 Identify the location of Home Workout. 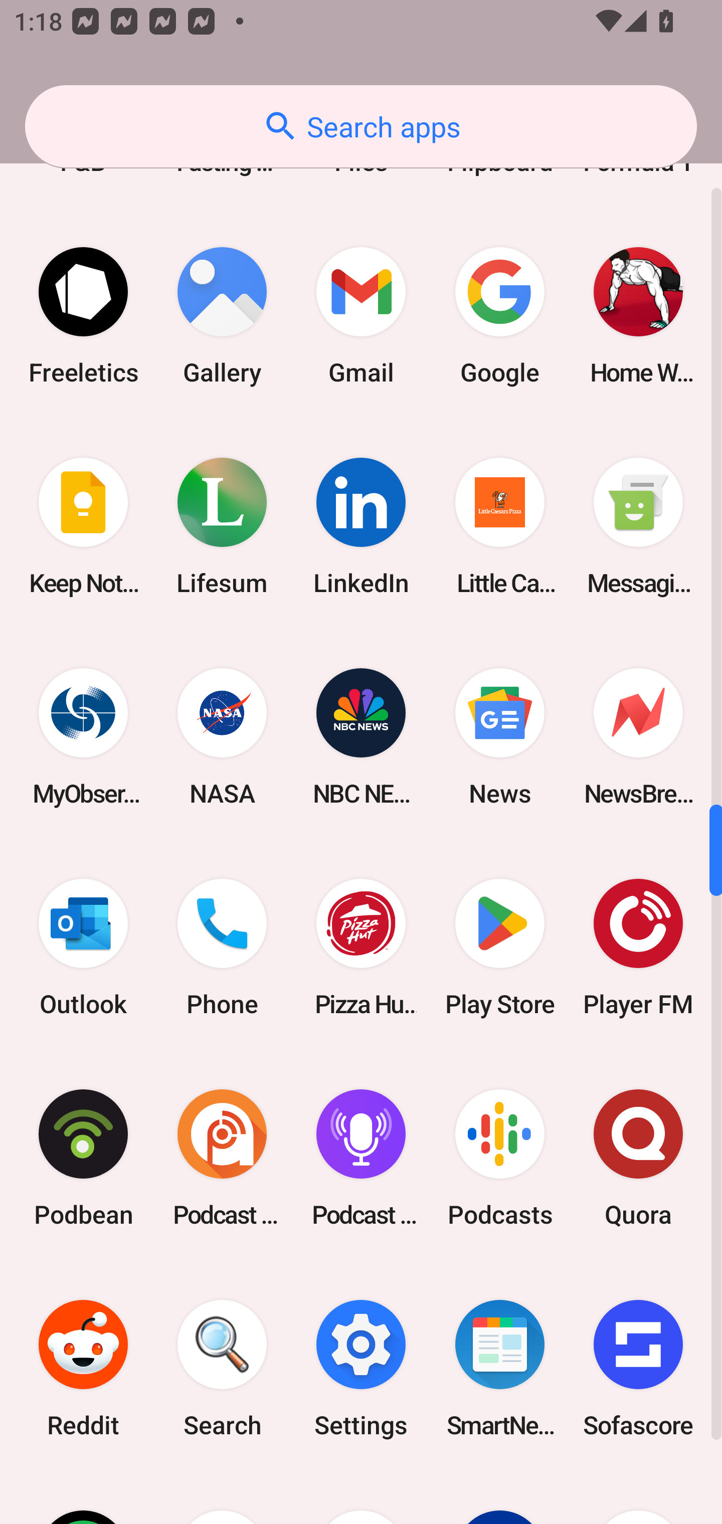
(638, 315).